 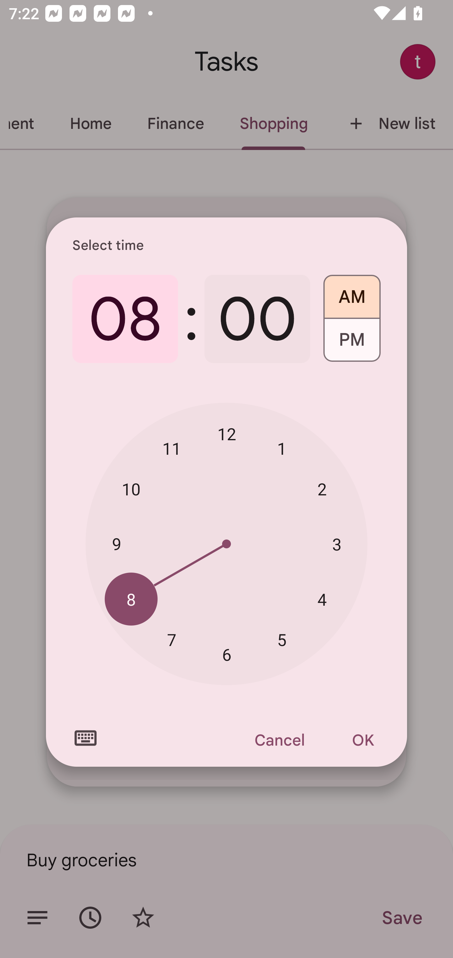 I want to click on Cancel, so click(x=279, y=740).